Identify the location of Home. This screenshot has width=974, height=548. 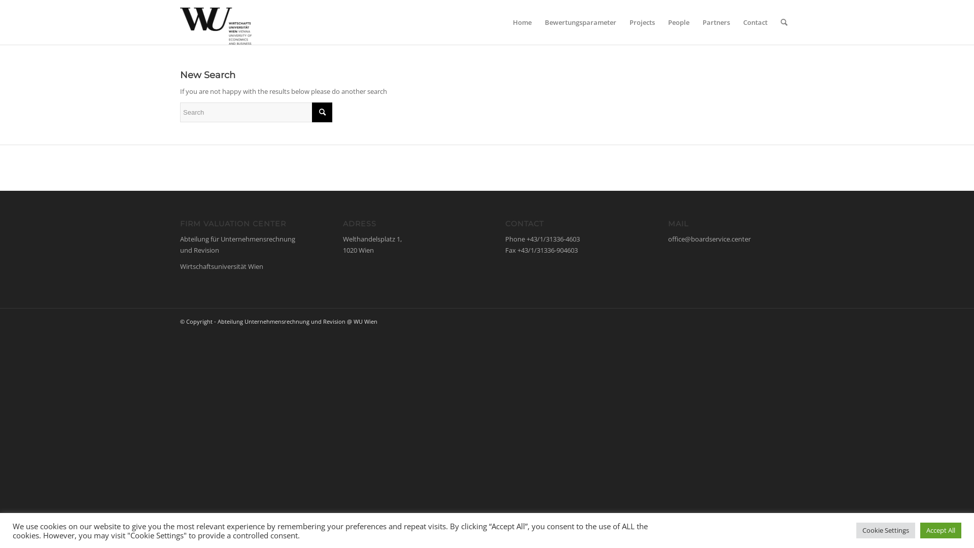
(523, 22).